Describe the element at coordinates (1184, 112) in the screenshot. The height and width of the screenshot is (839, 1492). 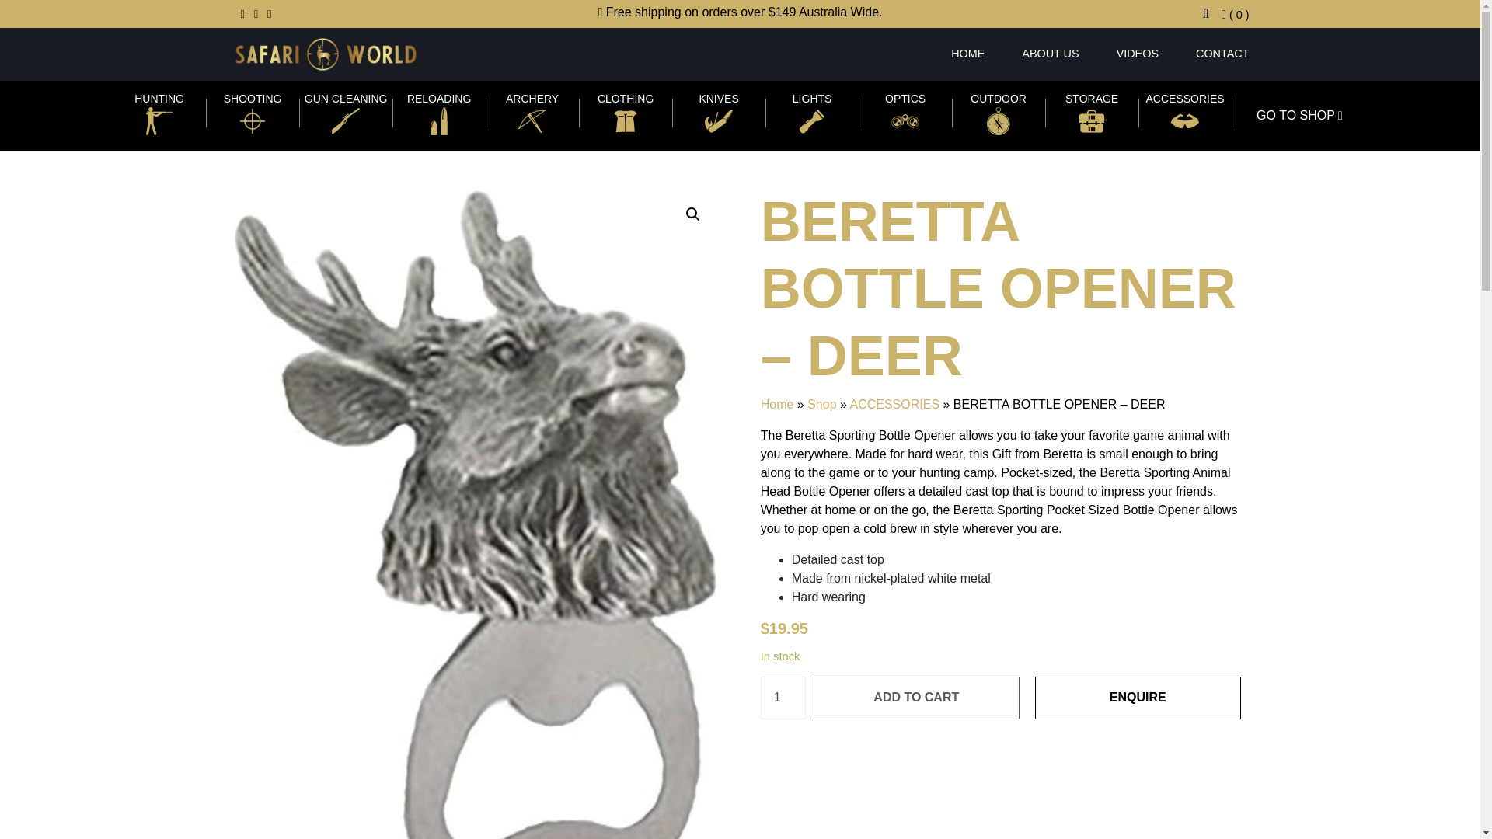
I see `ACCESSORIES` at that location.